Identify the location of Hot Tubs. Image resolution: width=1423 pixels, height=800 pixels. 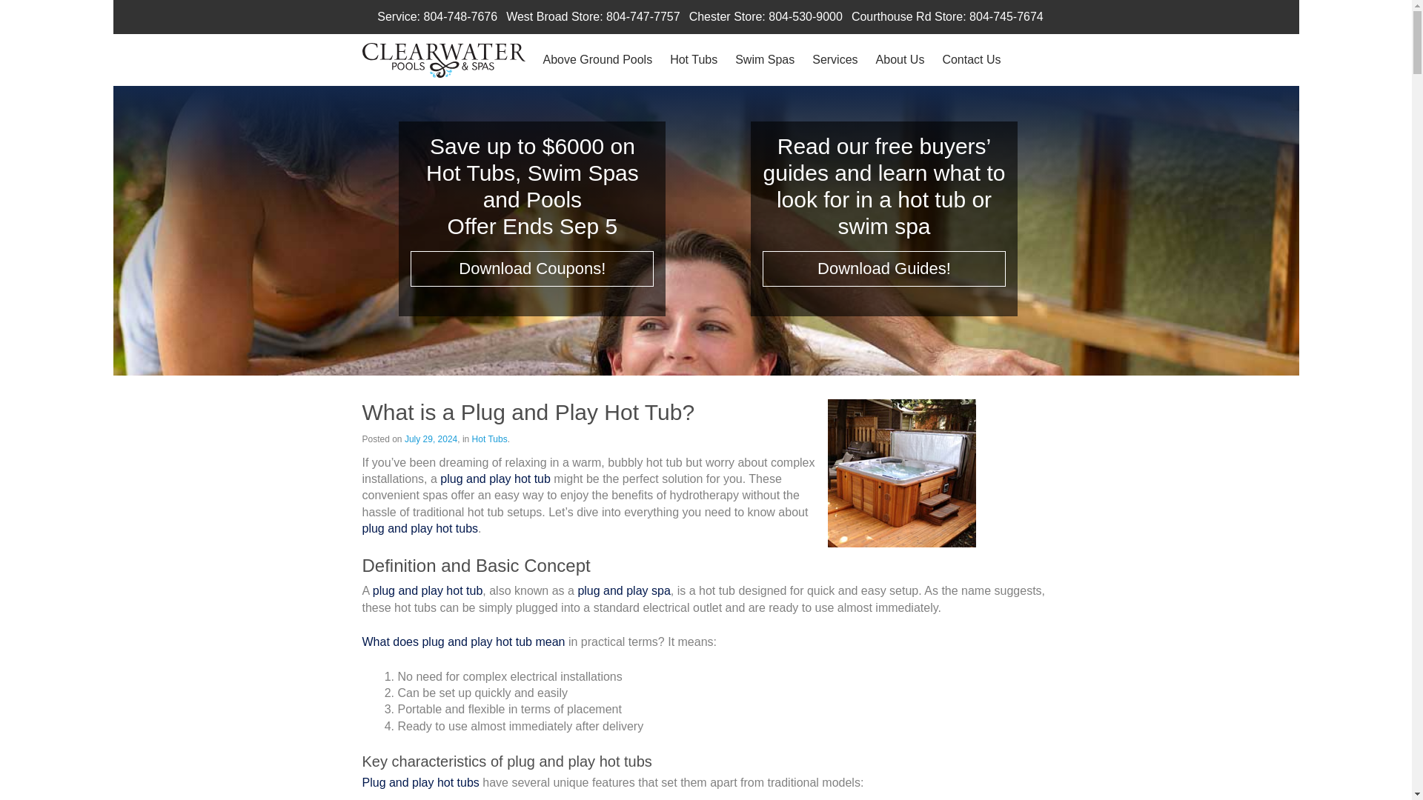
(694, 59).